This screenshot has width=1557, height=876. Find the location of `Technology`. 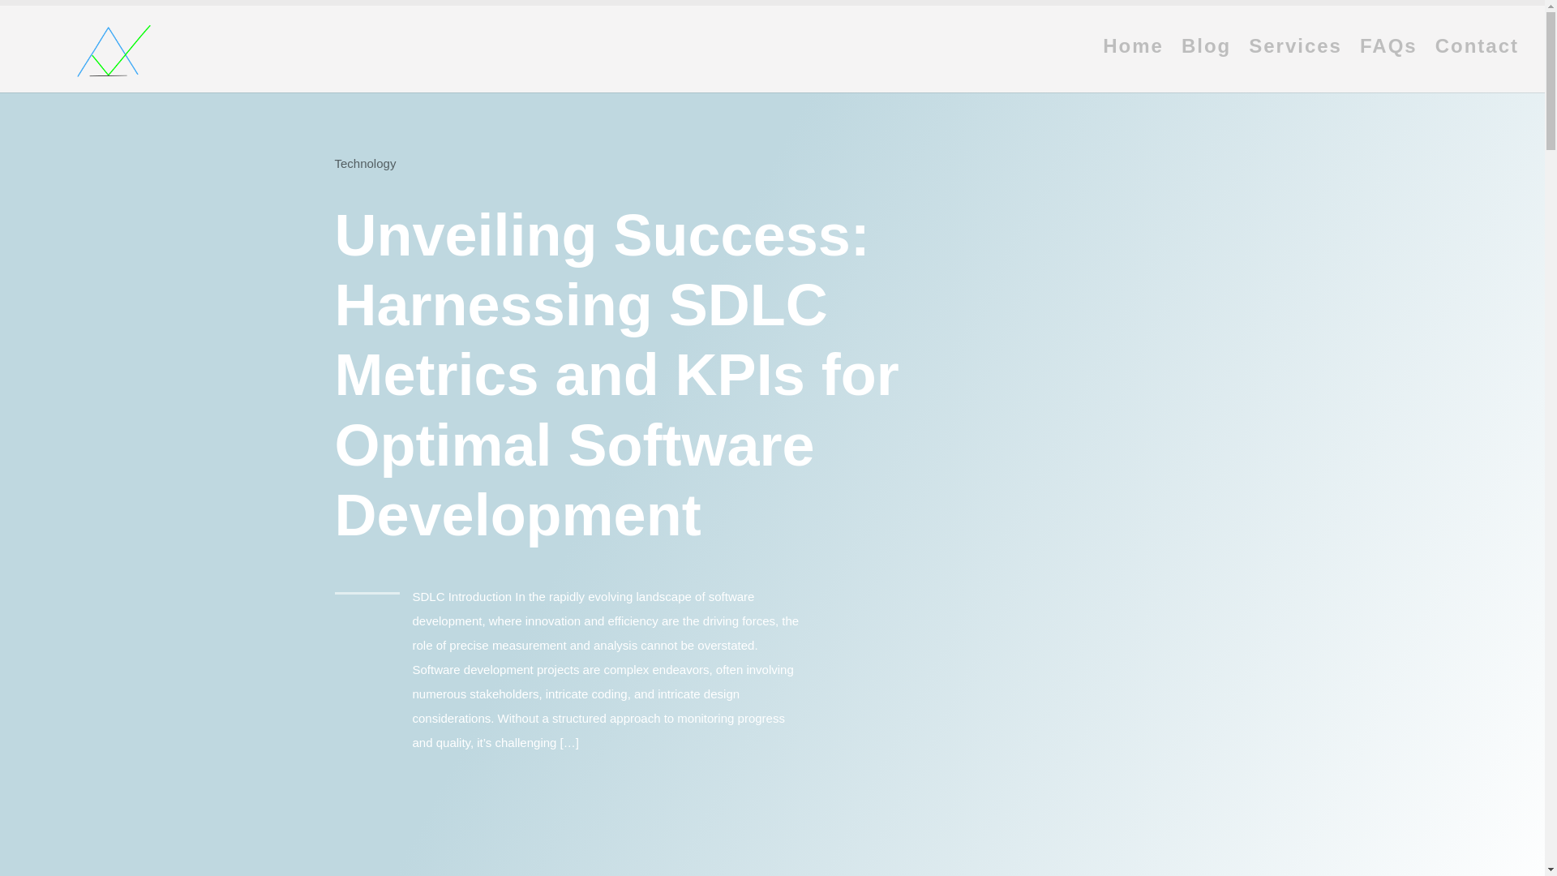

Technology is located at coordinates (365, 163).